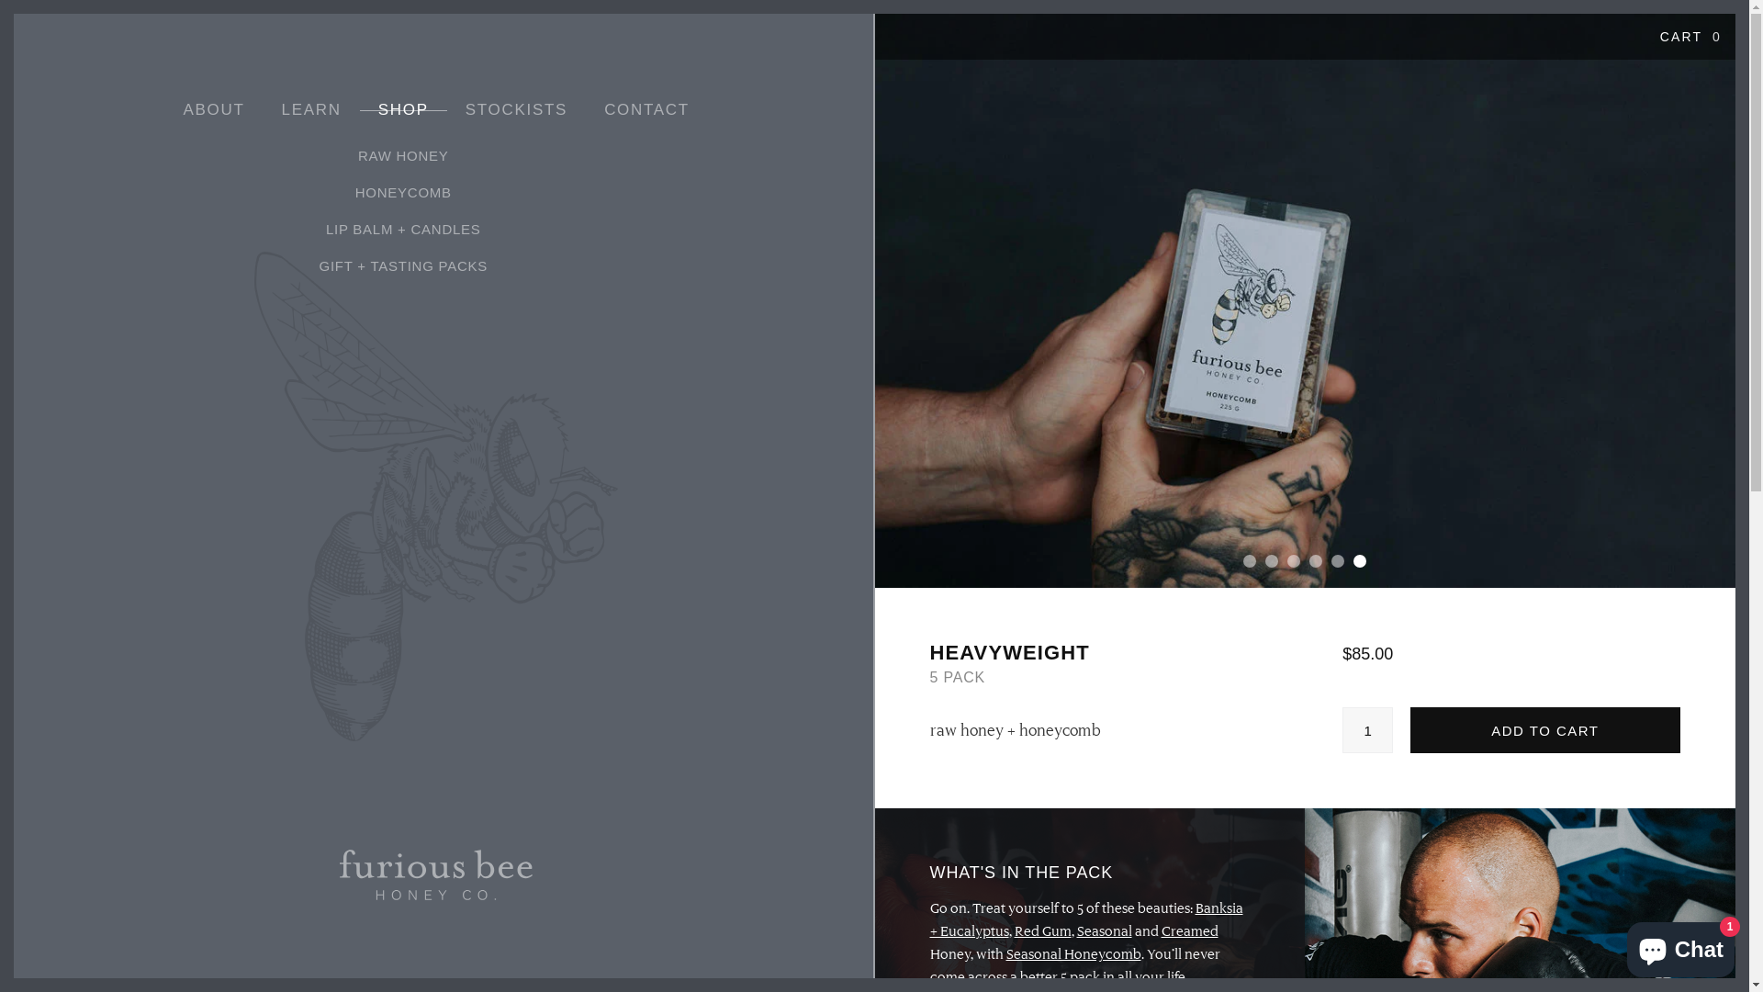  Describe the element at coordinates (1680, 946) in the screenshot. I see `Shopify online store chat` at that location.